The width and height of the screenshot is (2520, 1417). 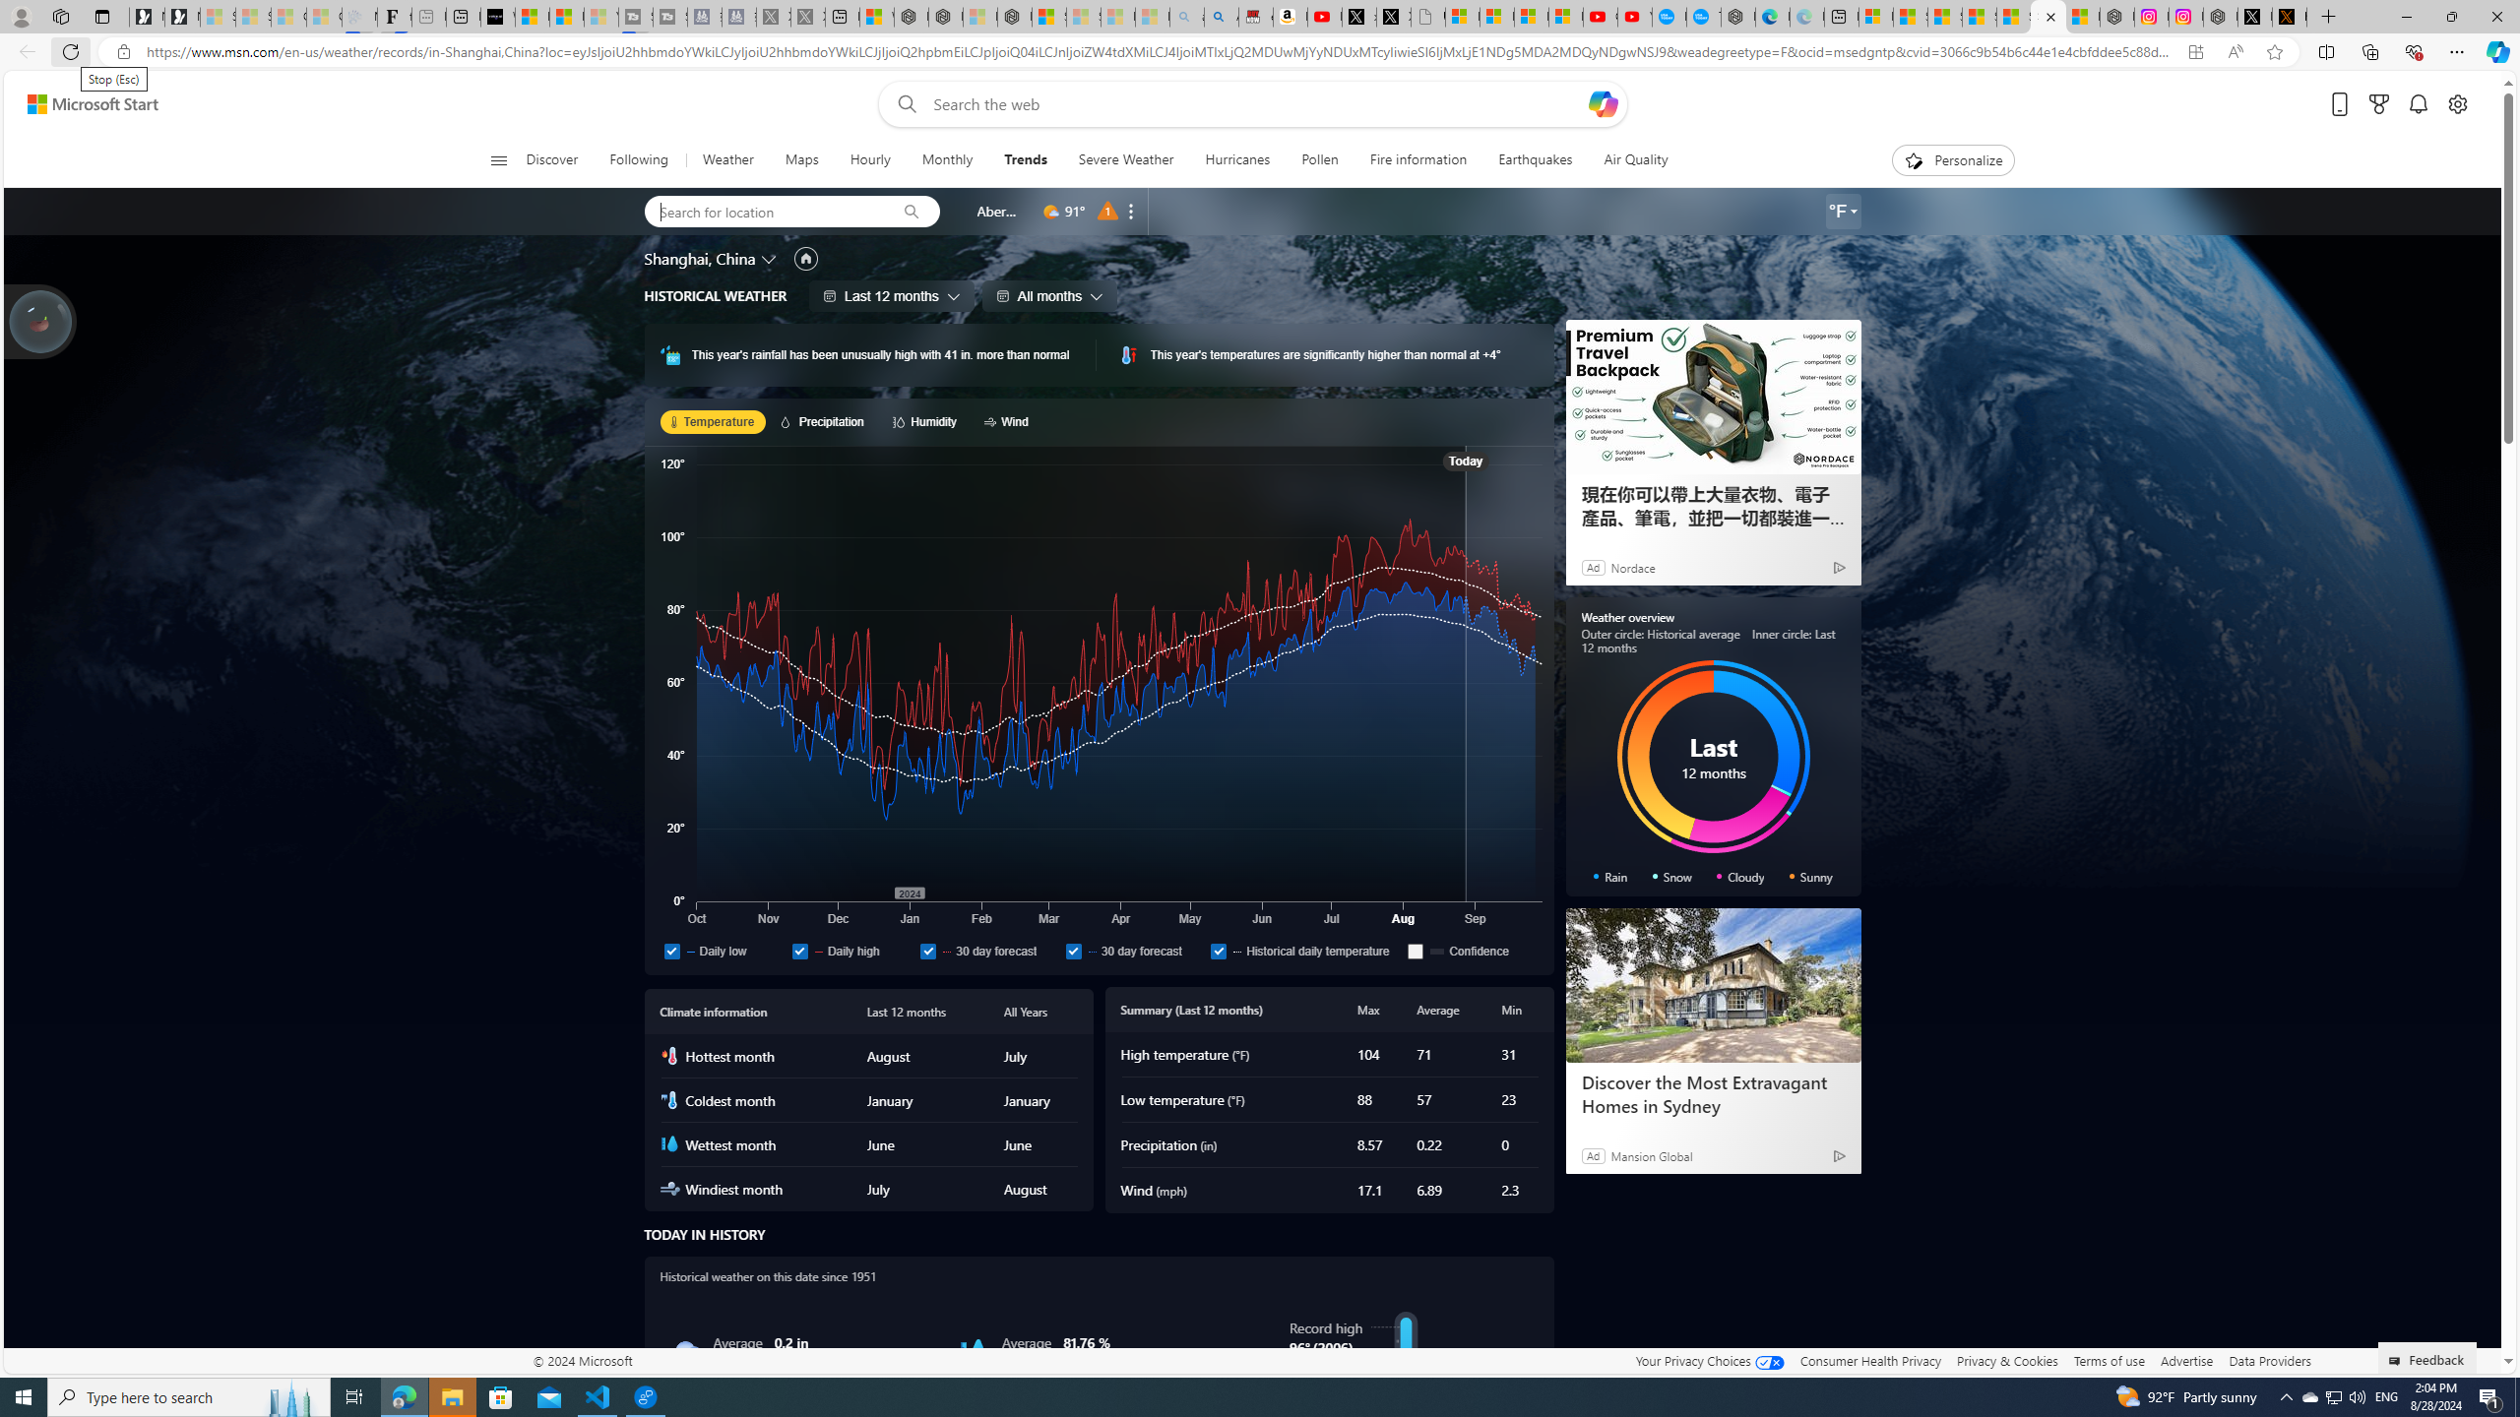 I want to click on Trends, so click(x=1026, y=160).